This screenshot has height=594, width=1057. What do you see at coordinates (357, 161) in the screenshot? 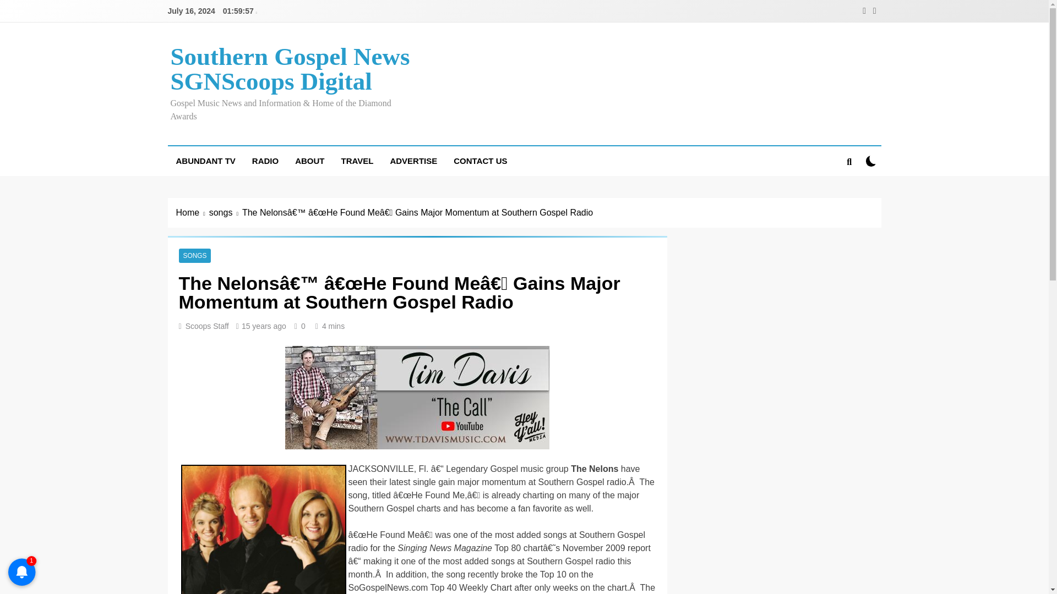
I see `TRAVEL` at bounding box center [357, 161].